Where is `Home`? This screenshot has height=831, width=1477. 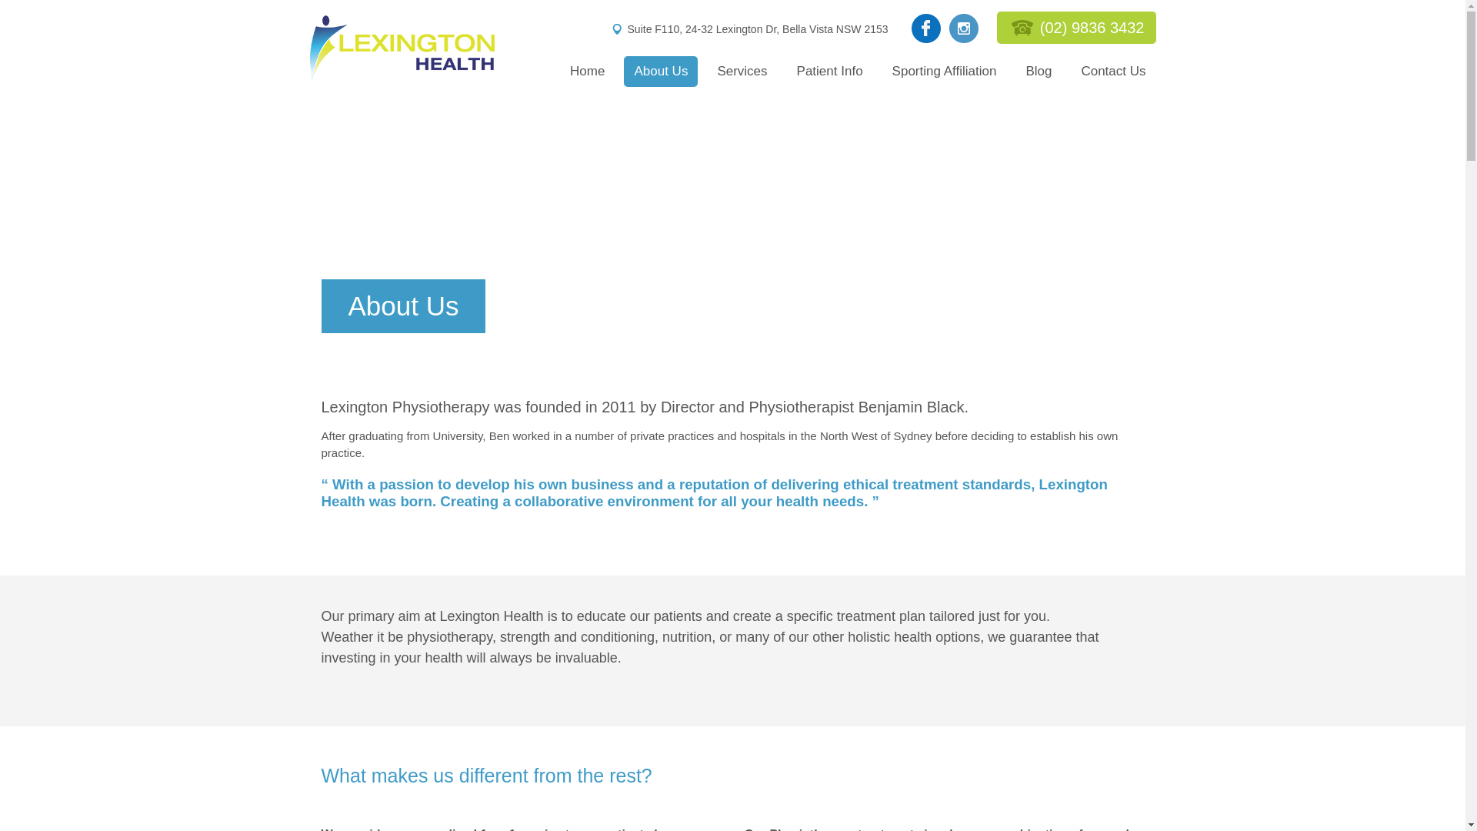
Home is located at coordinates (588, 72).